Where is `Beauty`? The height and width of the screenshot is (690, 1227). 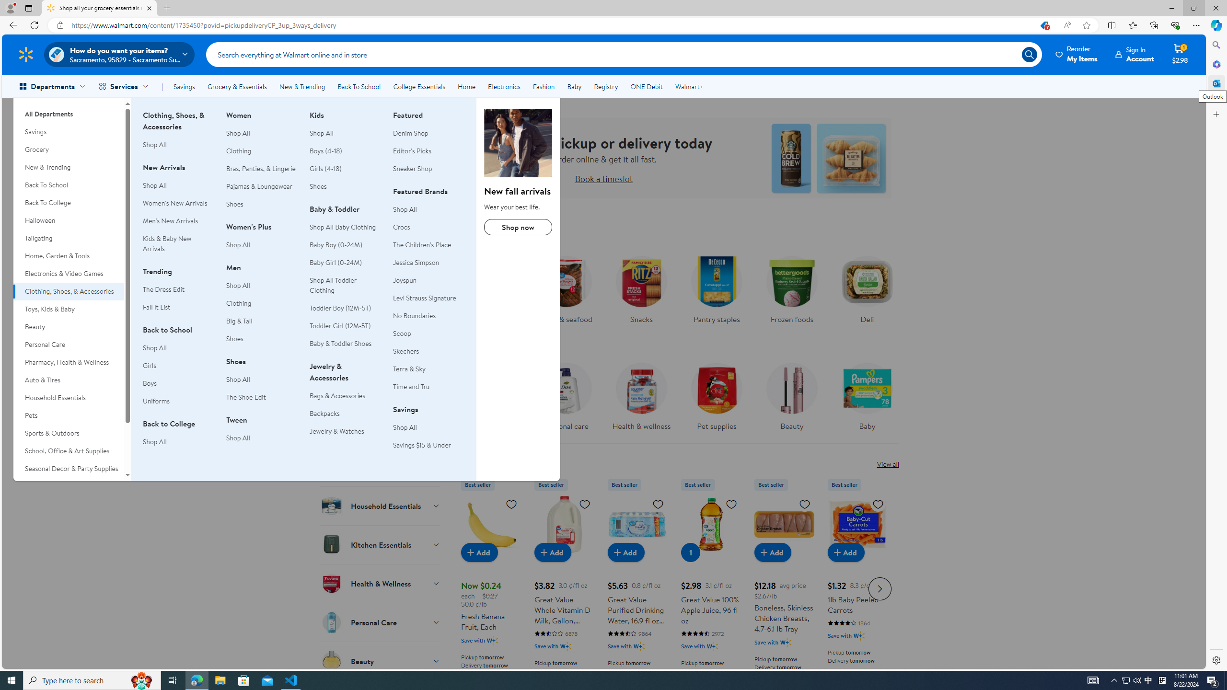
Beauty is located at coordinates (791, 394).